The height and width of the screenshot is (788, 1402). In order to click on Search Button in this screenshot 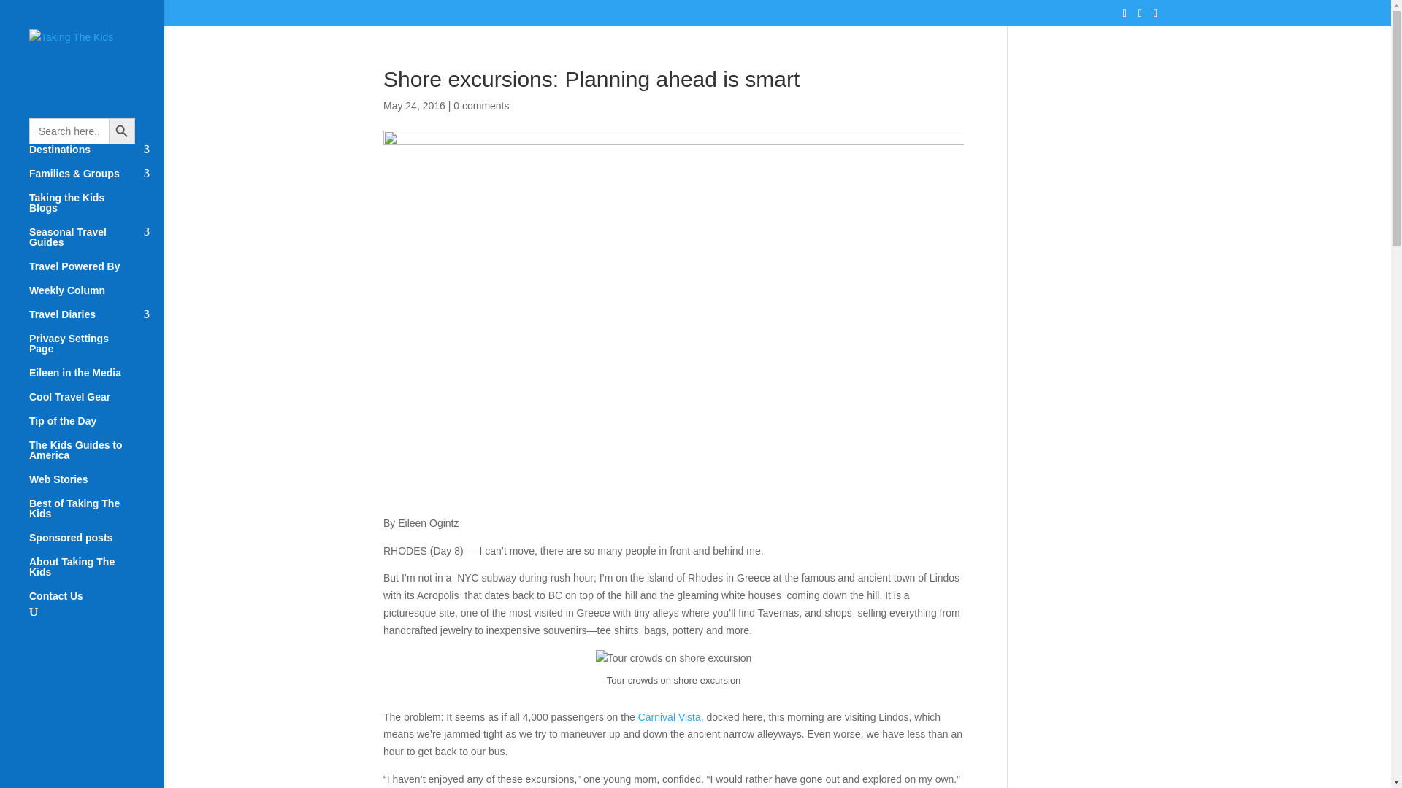, I will do `click(121, 131)`.